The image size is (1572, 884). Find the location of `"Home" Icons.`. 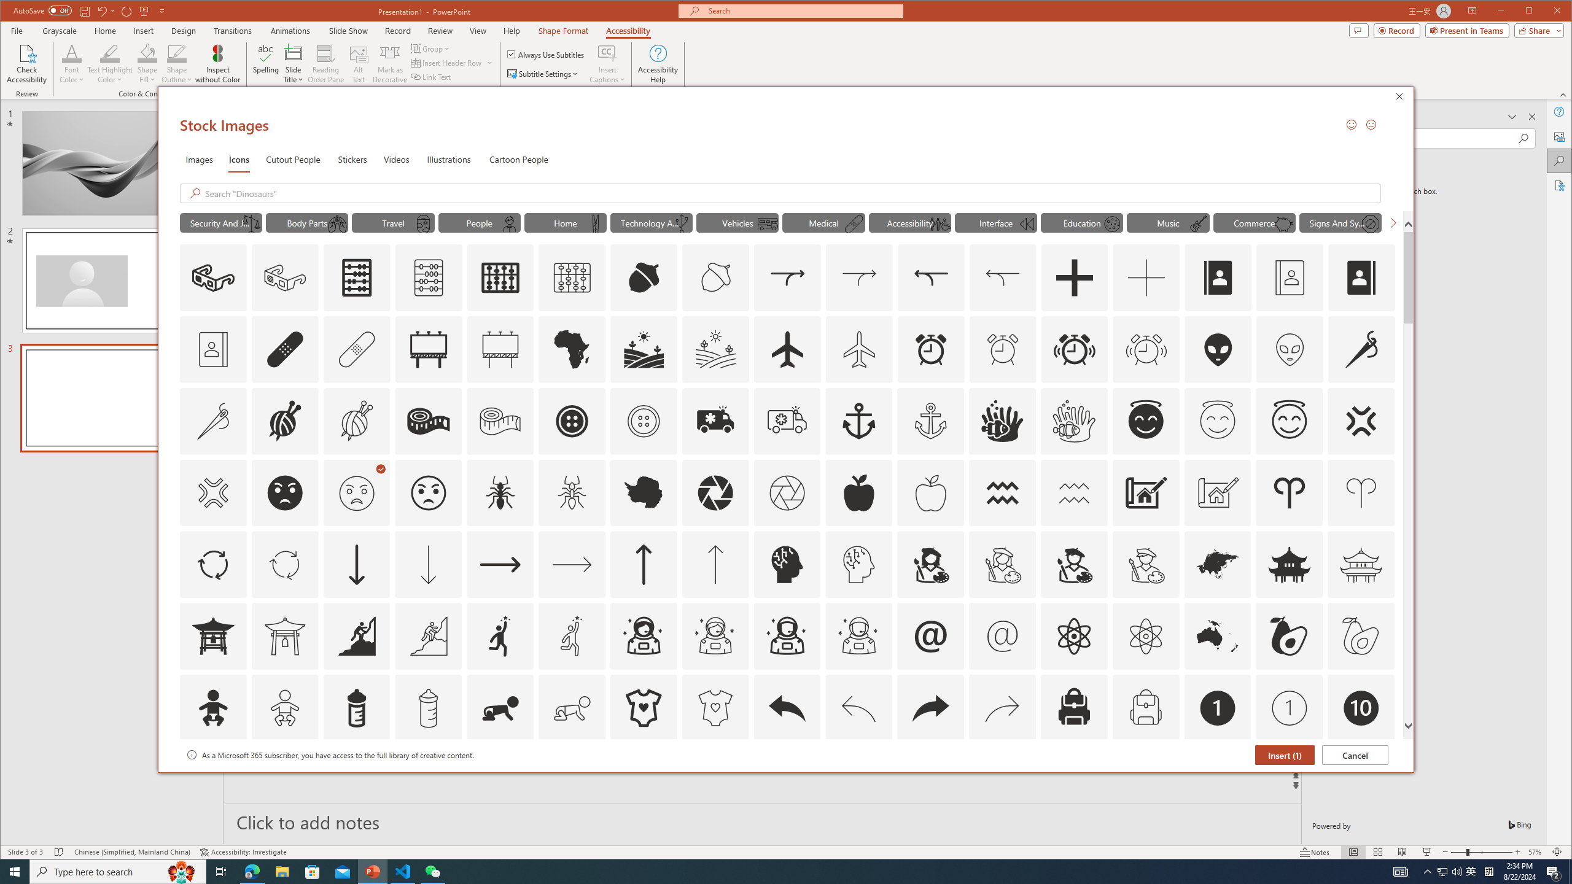

"Home" Icons. is located at coordinates (566, 222).